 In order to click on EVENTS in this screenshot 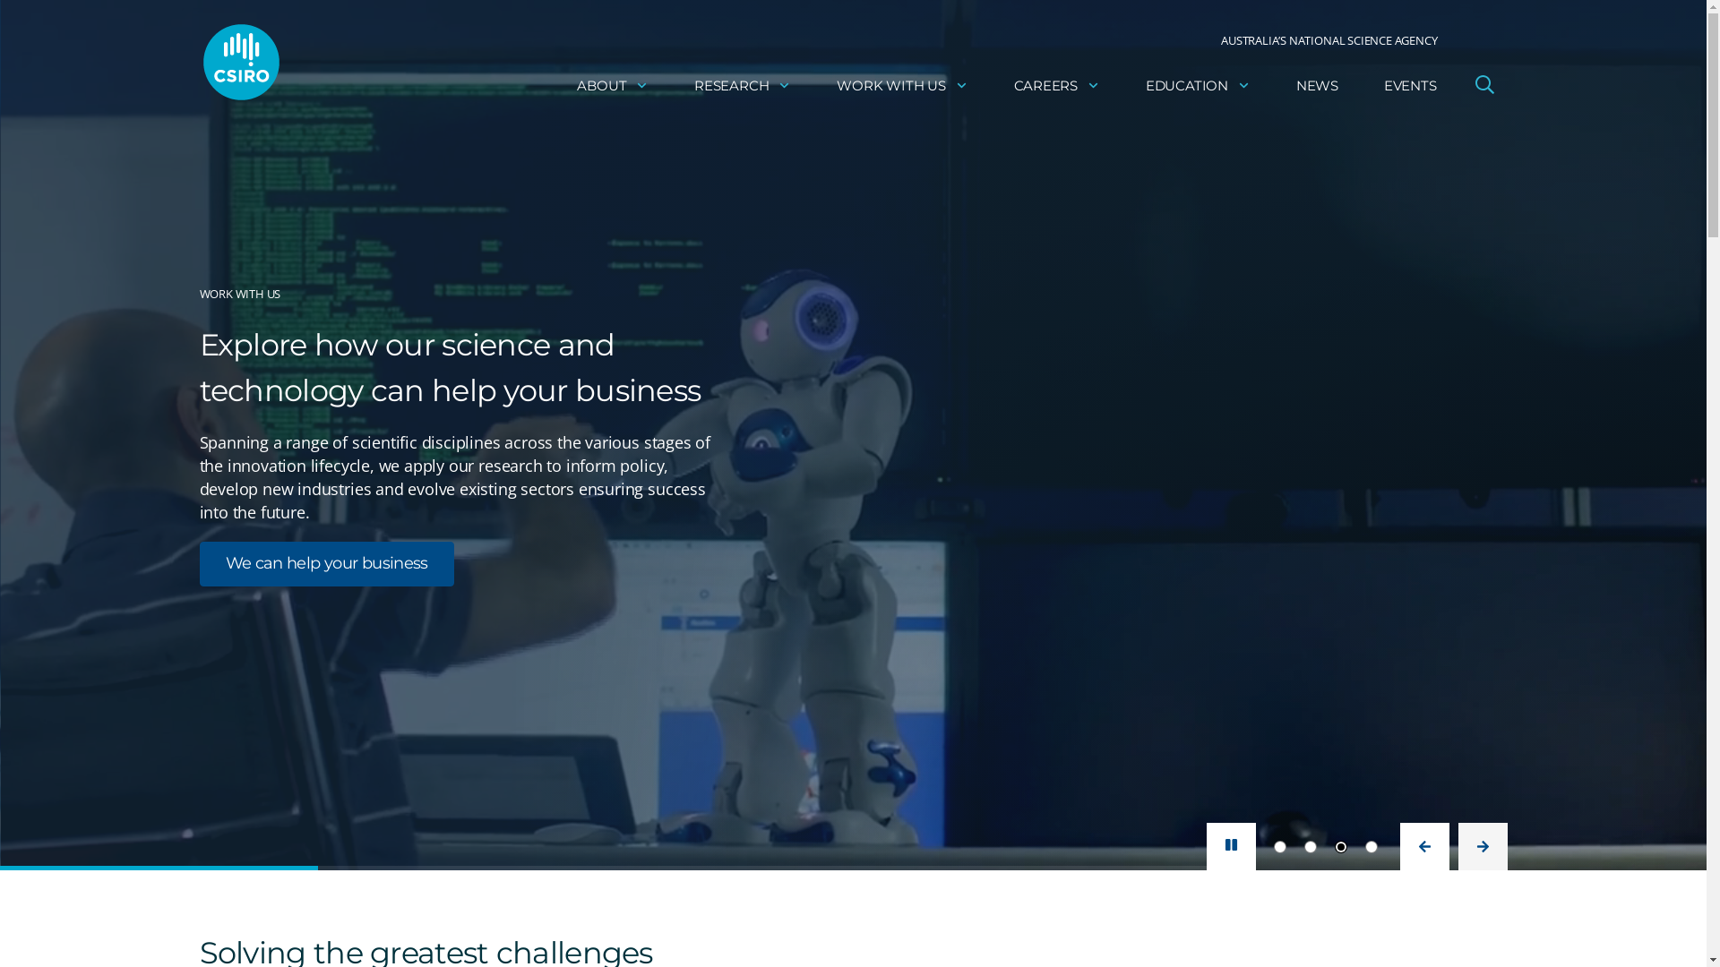, I will do `click(1410, 86)`.